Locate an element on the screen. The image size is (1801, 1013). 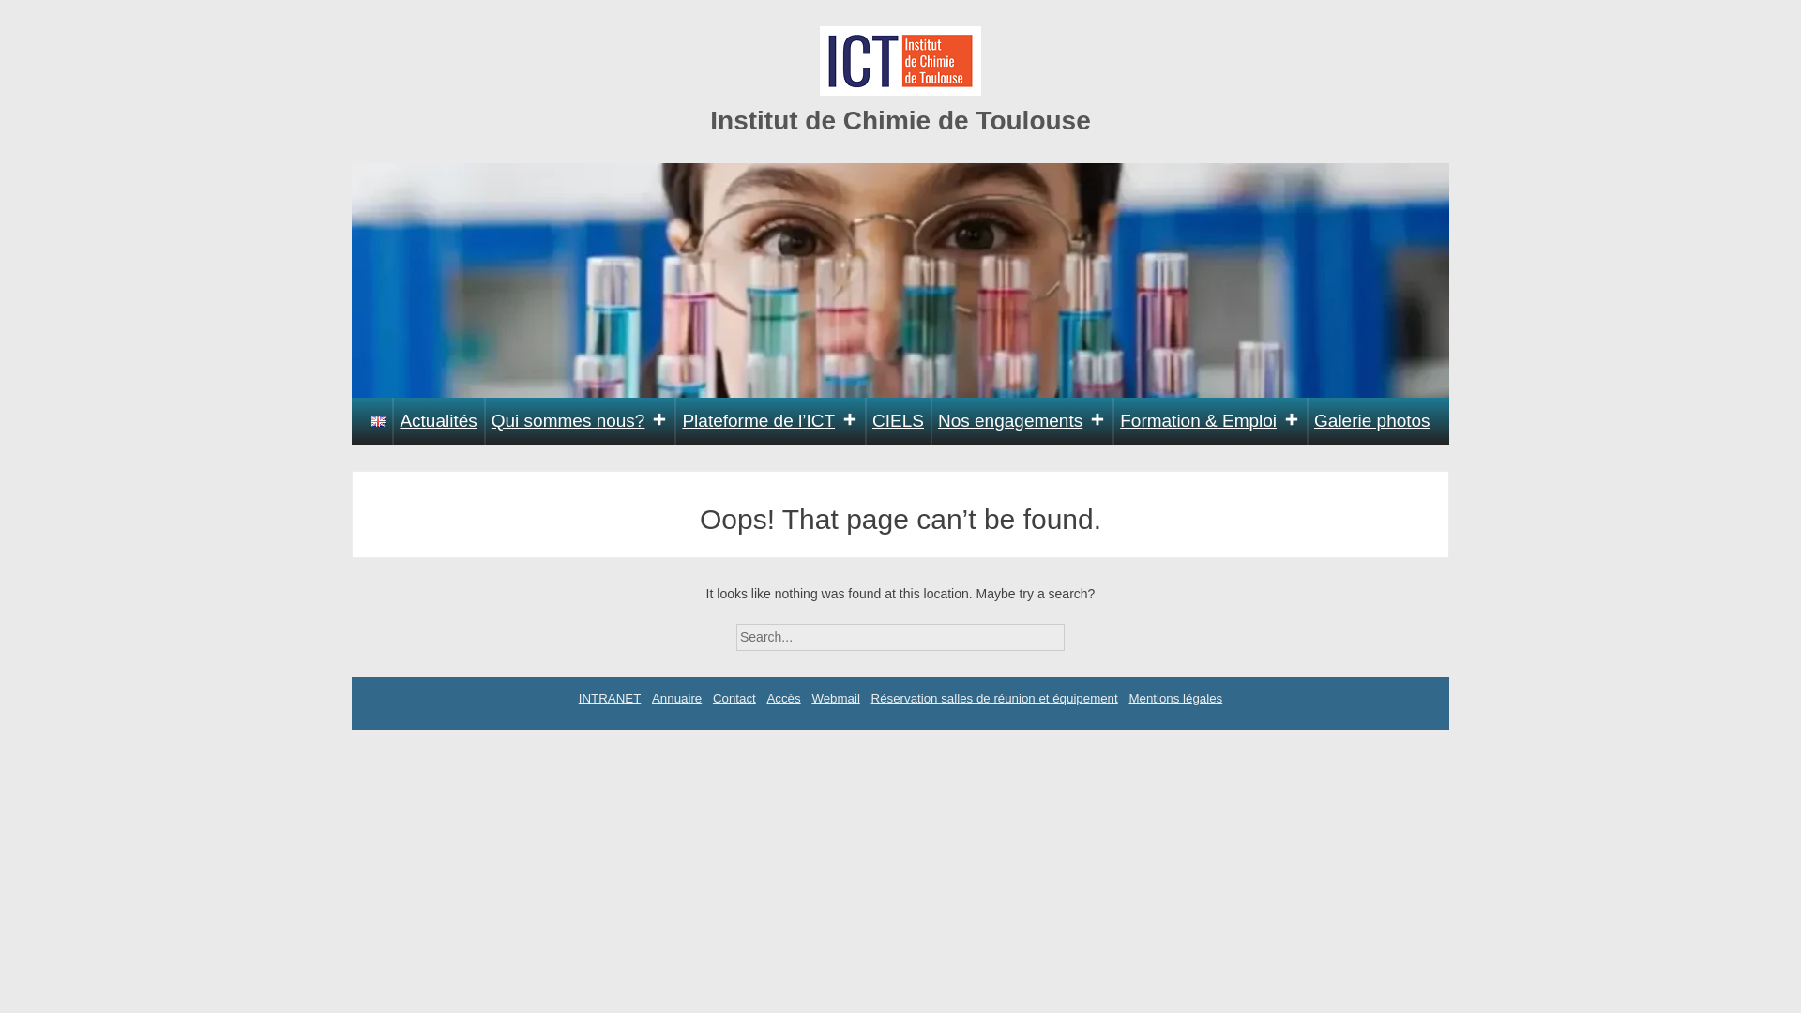
Institut de Chimie de Toulouse is located at coordinates (900, 120).